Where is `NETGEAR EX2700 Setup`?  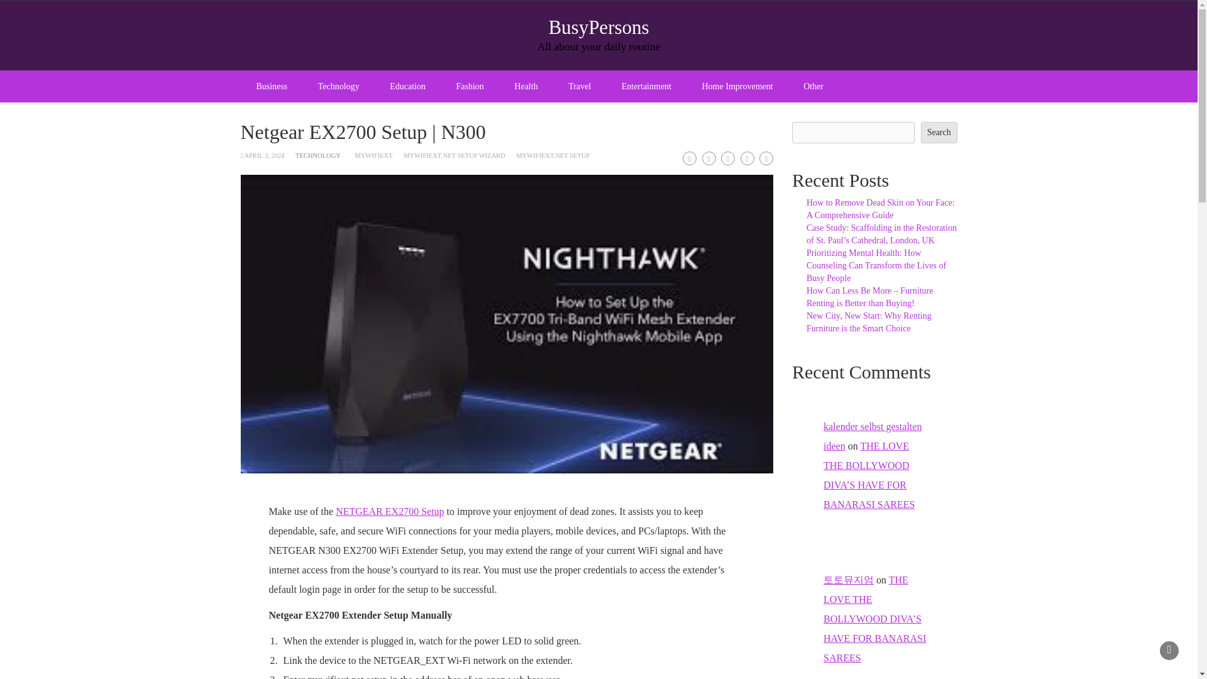 NETGEAR EX2700 Setup is located at coordinates (390, 511).